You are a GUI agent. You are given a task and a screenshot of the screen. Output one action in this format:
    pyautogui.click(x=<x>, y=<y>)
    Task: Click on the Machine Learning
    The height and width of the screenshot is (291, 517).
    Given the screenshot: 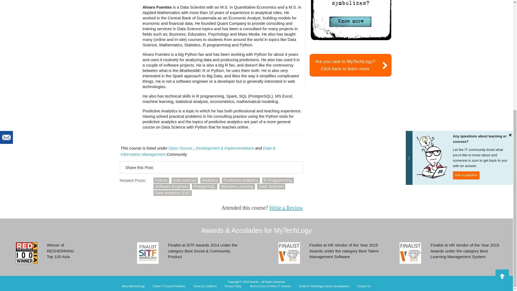 What is the action you would take?
    pyautogui.click(x=237, y=186)
    